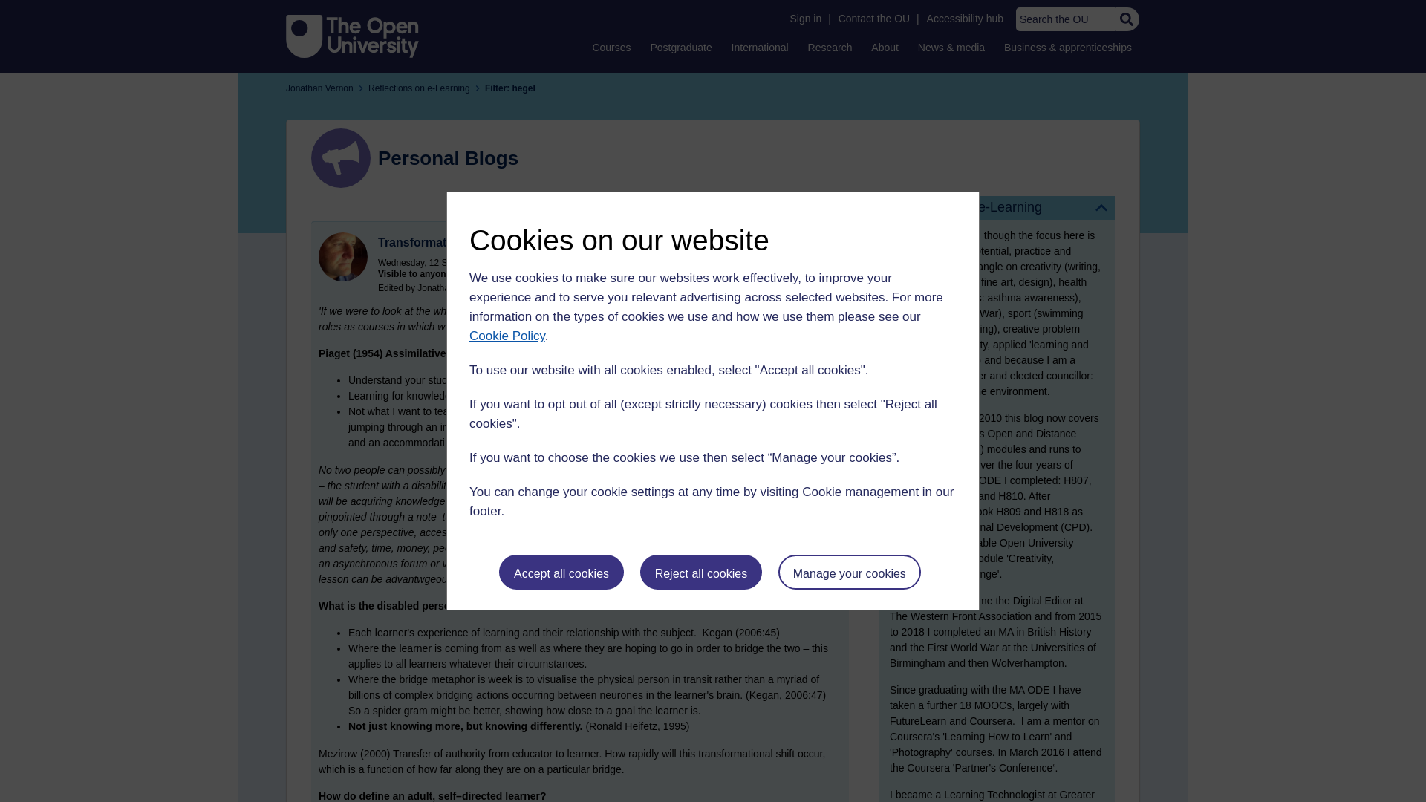  I want to click on Cookie Policy, so click(507, 336).